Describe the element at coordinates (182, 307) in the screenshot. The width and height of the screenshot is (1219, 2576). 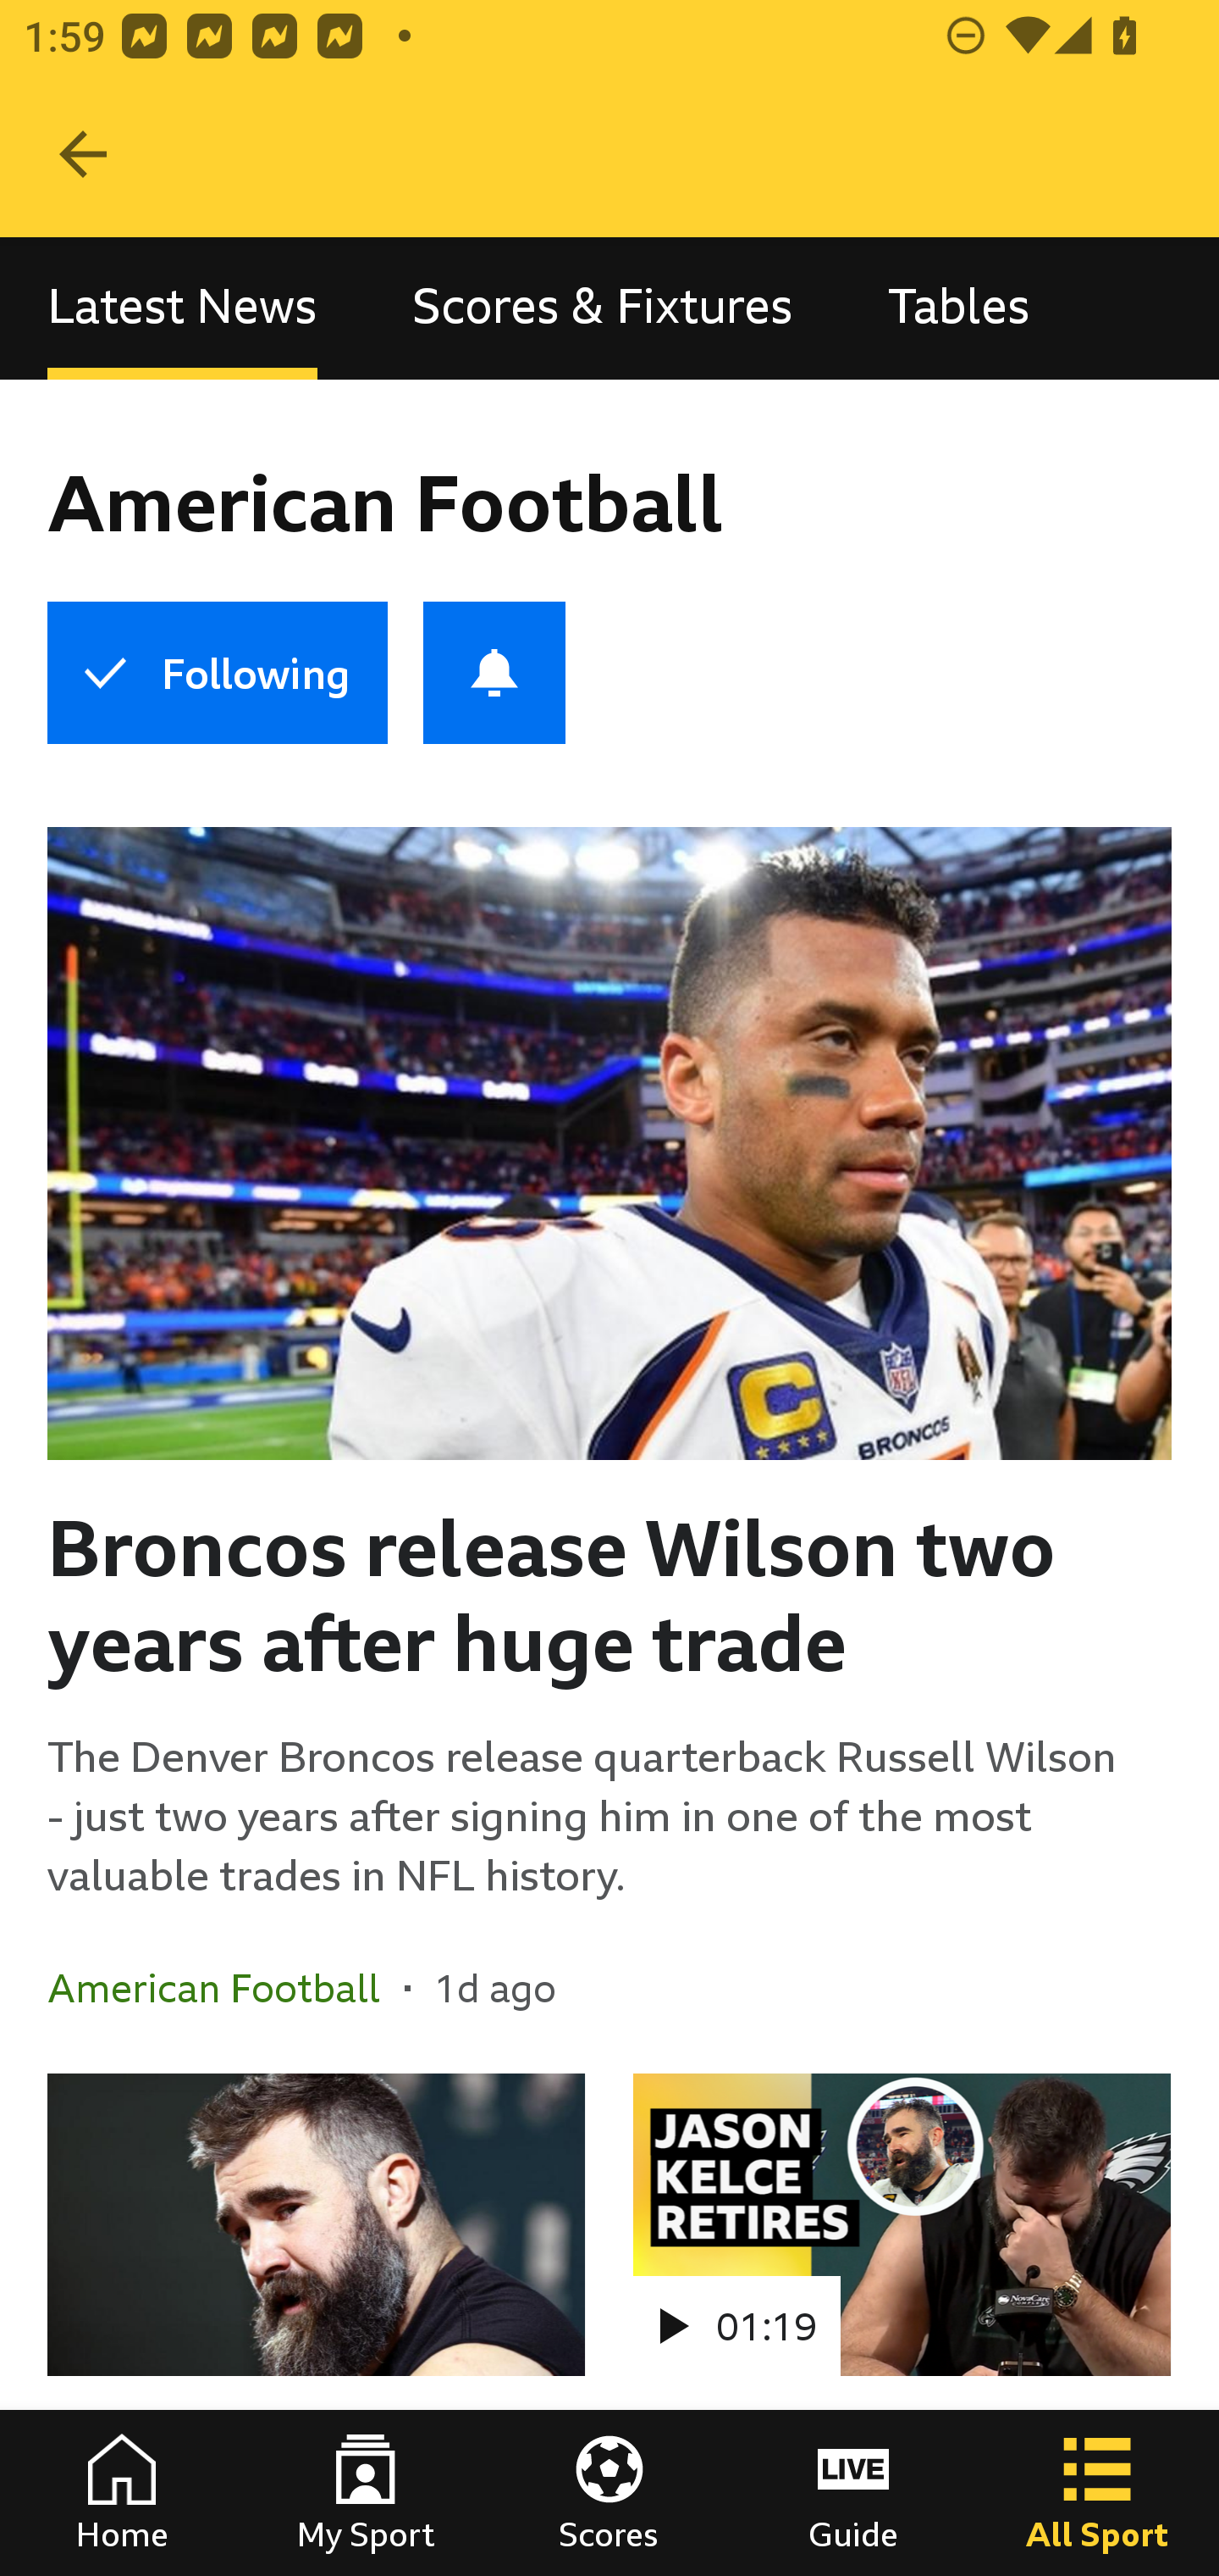
I see `Latest News, selected Latest News` at that location.